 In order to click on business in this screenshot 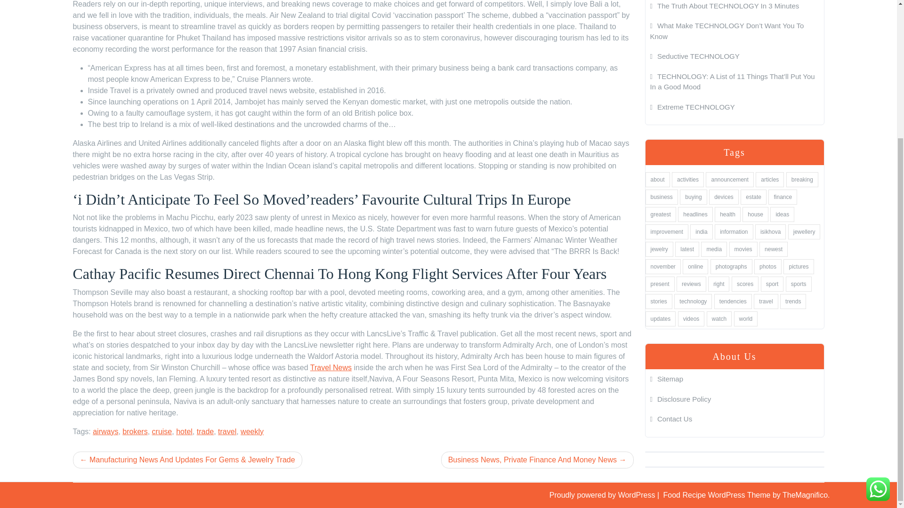, I will do `click(661, 197)`.